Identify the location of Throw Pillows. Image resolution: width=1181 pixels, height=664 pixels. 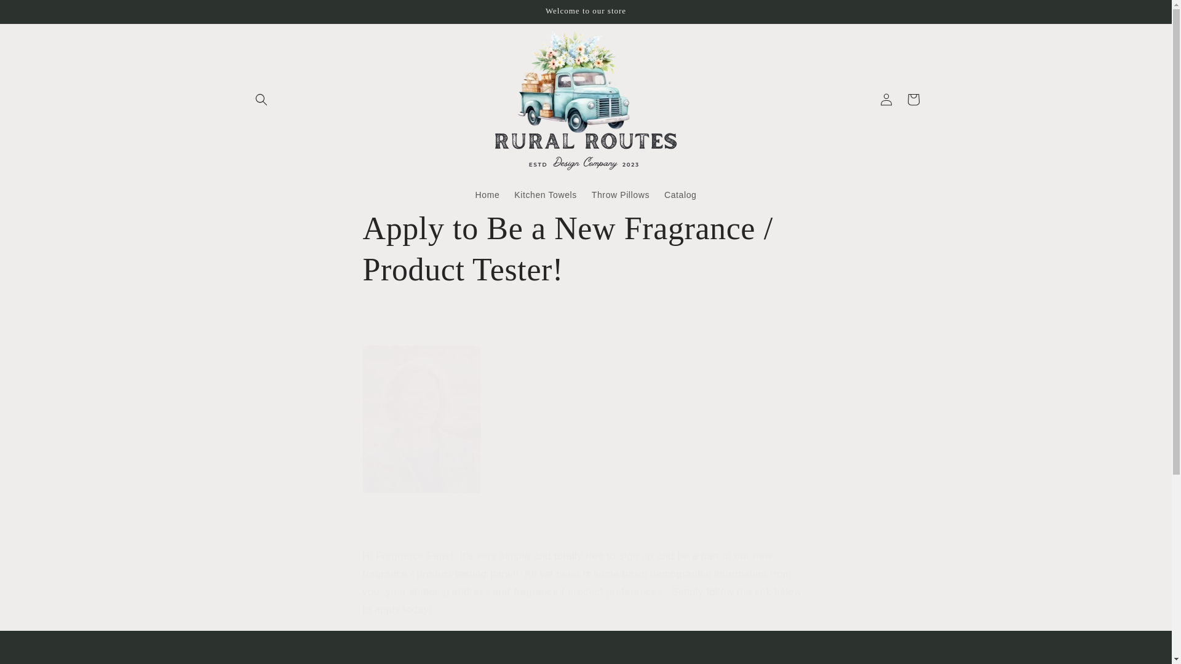
(620, 194).